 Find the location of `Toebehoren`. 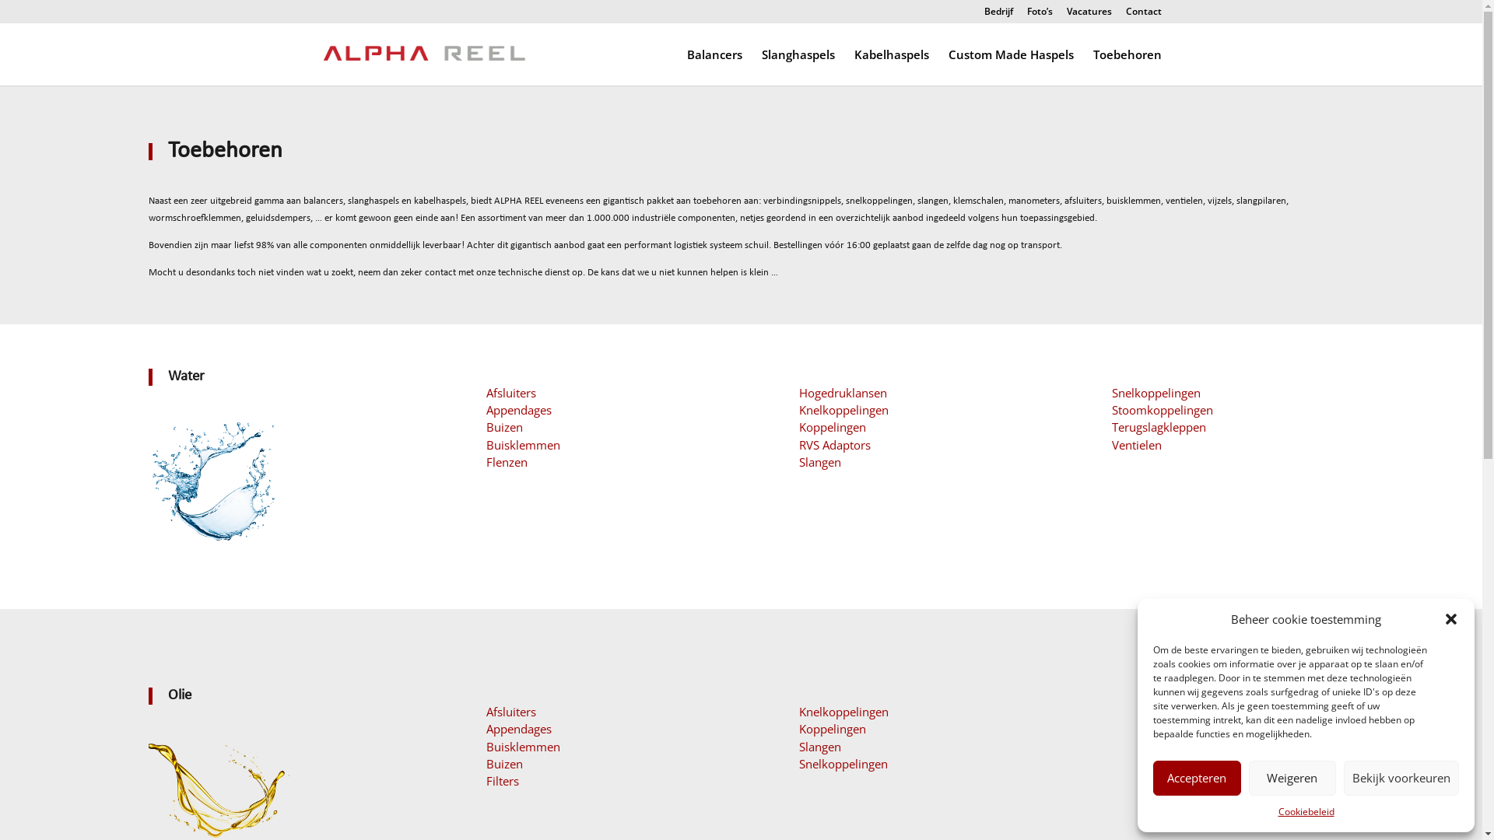

Toebehoren is located at coordinates (1127, 67).